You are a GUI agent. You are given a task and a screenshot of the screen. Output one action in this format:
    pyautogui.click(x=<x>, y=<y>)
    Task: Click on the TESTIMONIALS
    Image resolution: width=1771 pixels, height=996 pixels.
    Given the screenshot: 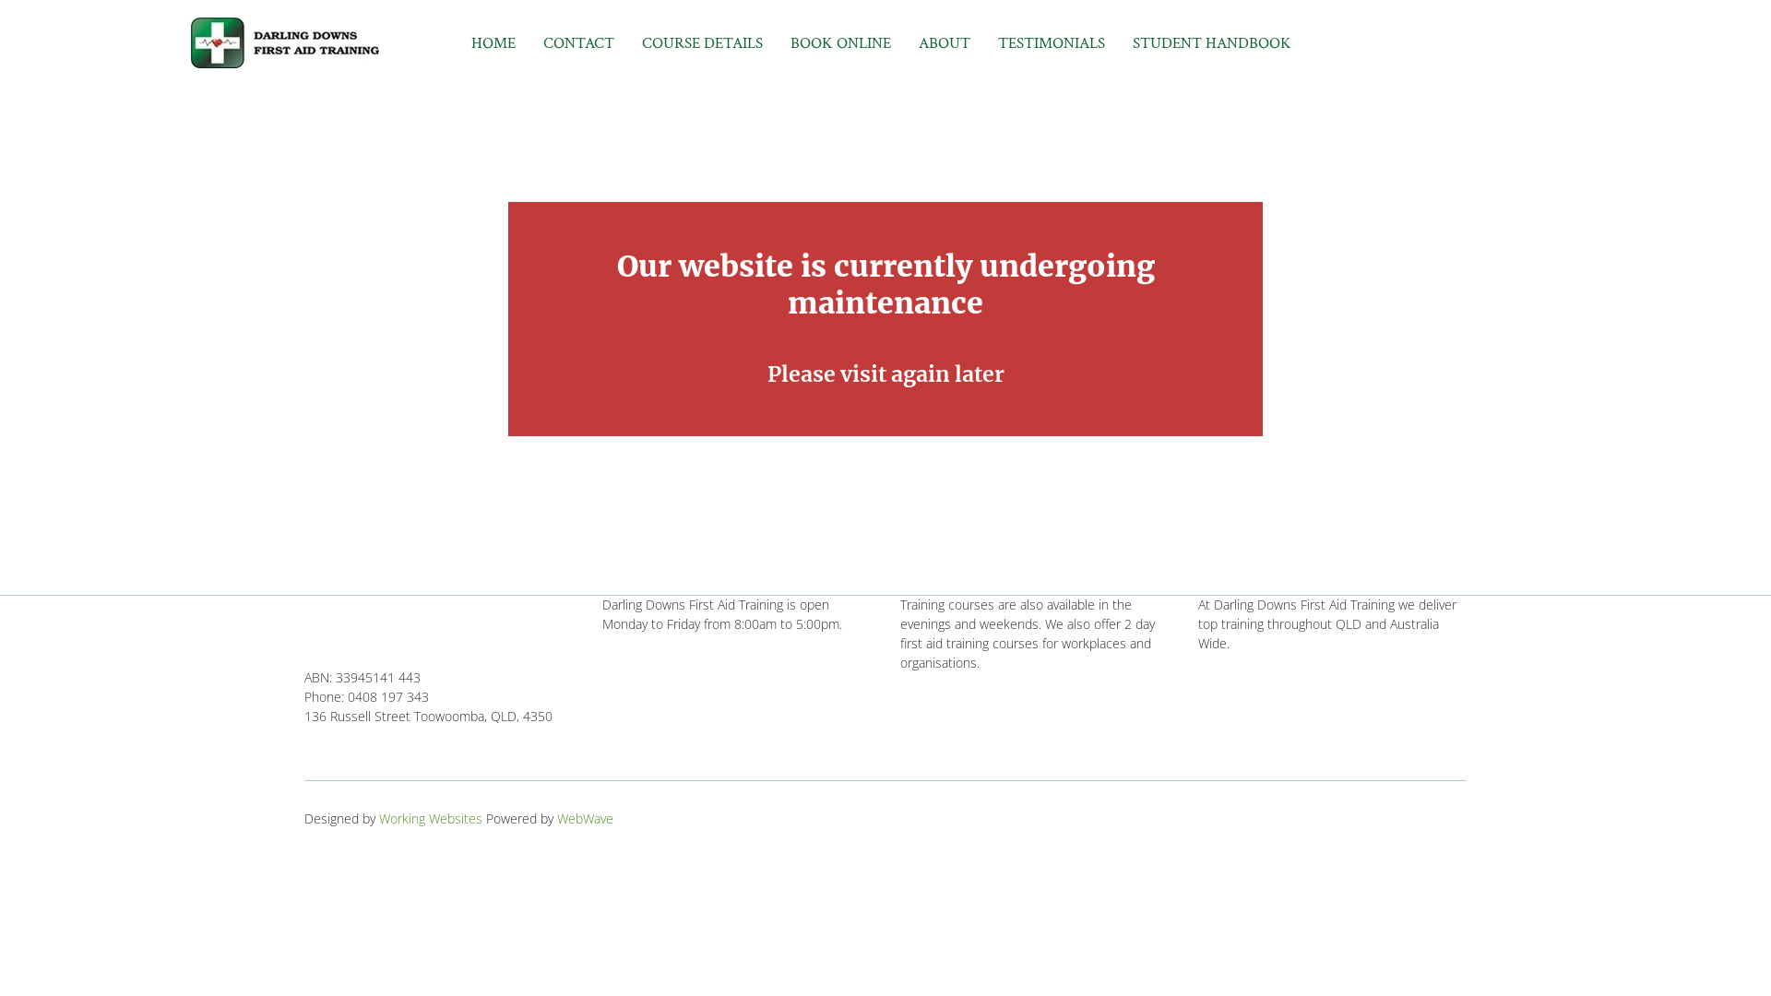 What is the action you would take?
    pyautogui.click(x=1052, y=42)
    